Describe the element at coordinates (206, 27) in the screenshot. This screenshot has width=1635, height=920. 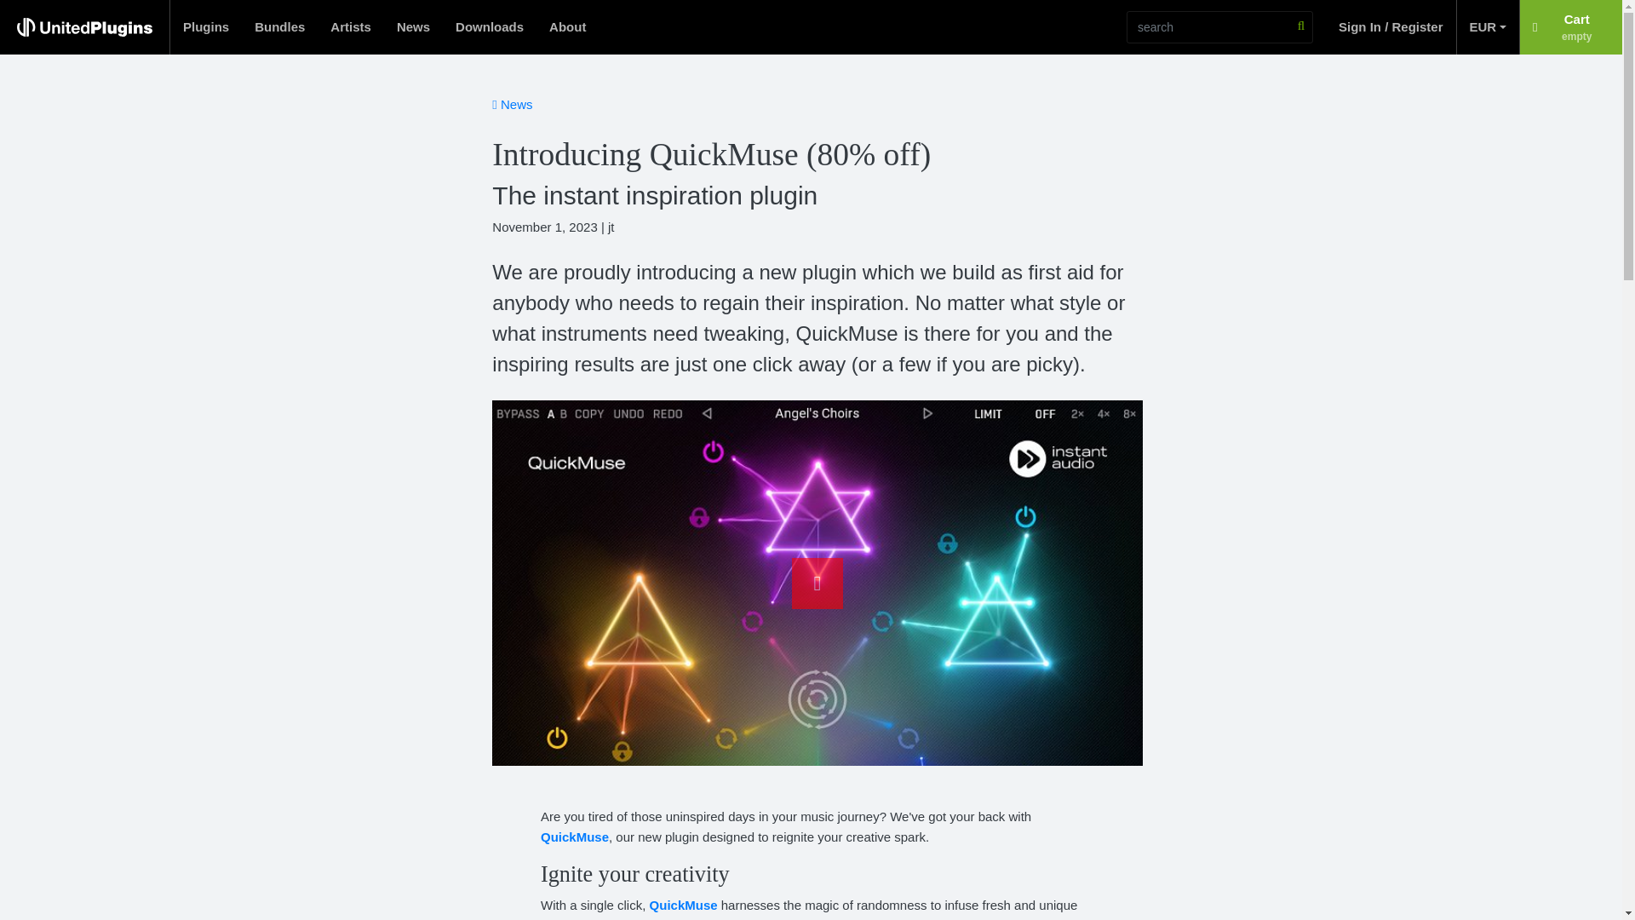
I see `Bundles` at that location.